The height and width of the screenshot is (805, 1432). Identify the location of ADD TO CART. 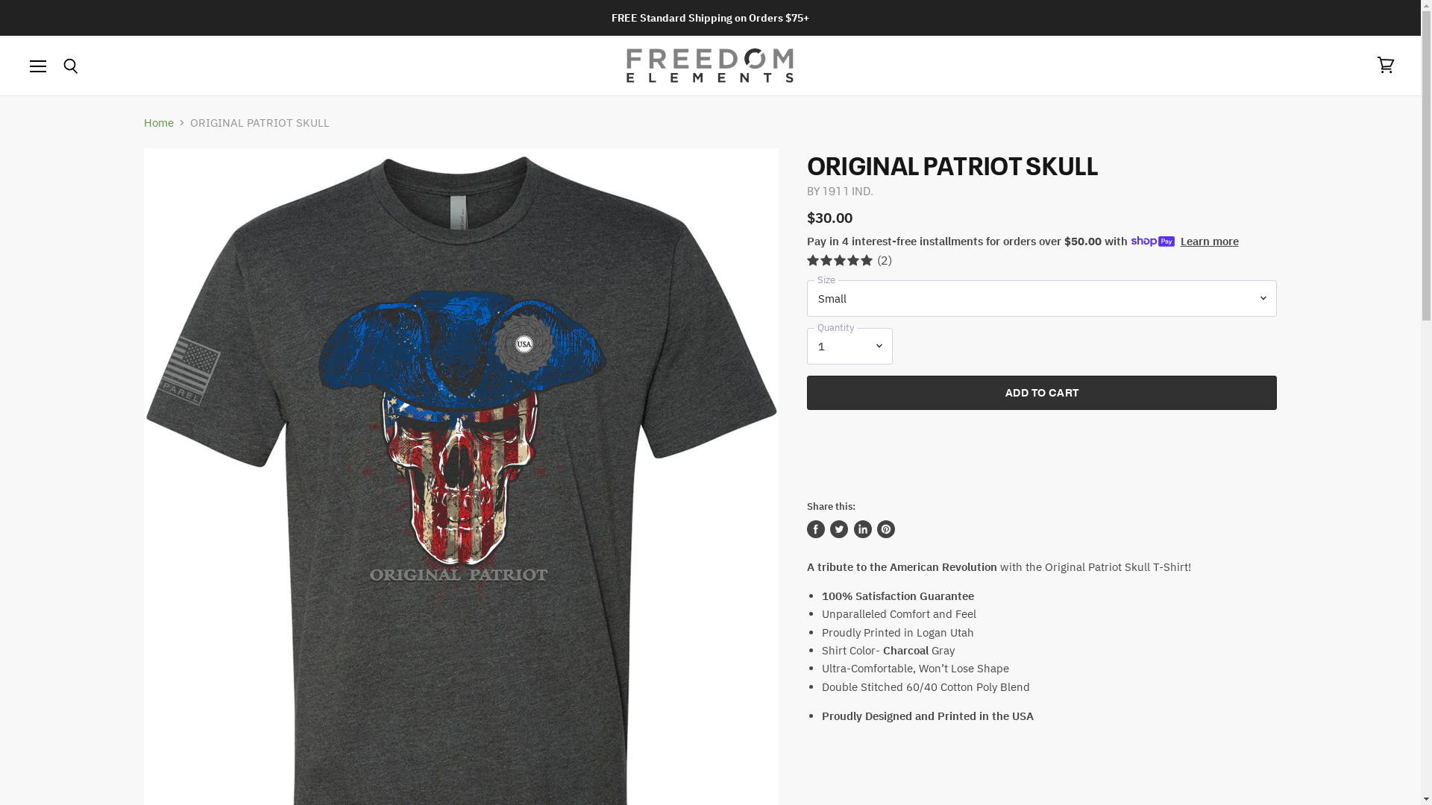
(1043, 393).